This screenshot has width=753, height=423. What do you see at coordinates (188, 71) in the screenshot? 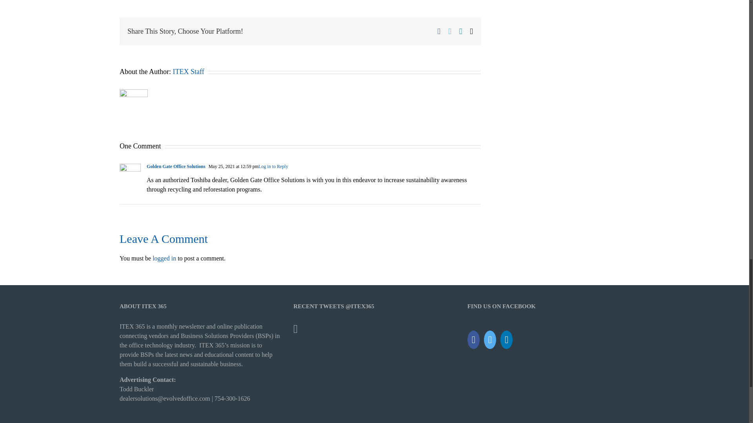
I see `ITEX Staff` at bounding box center [188, 71].